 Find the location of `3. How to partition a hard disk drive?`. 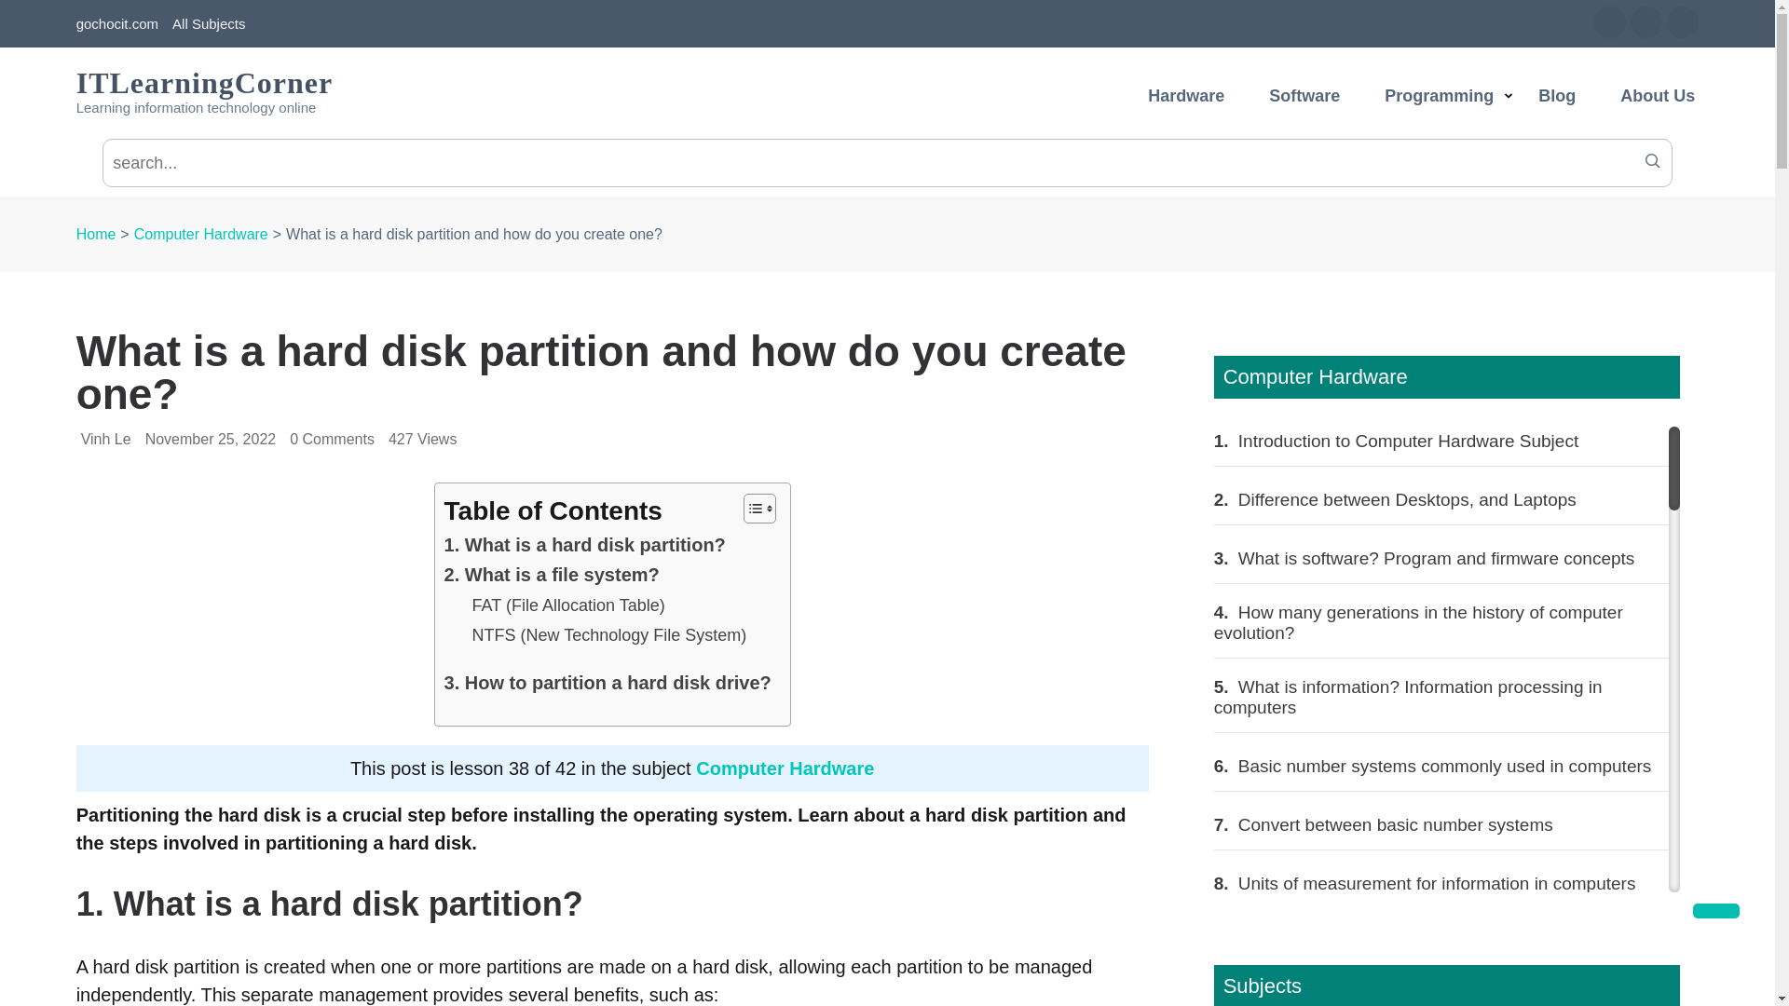

3. How to partition a hard disk drive? is located at coordinates (608, 683).